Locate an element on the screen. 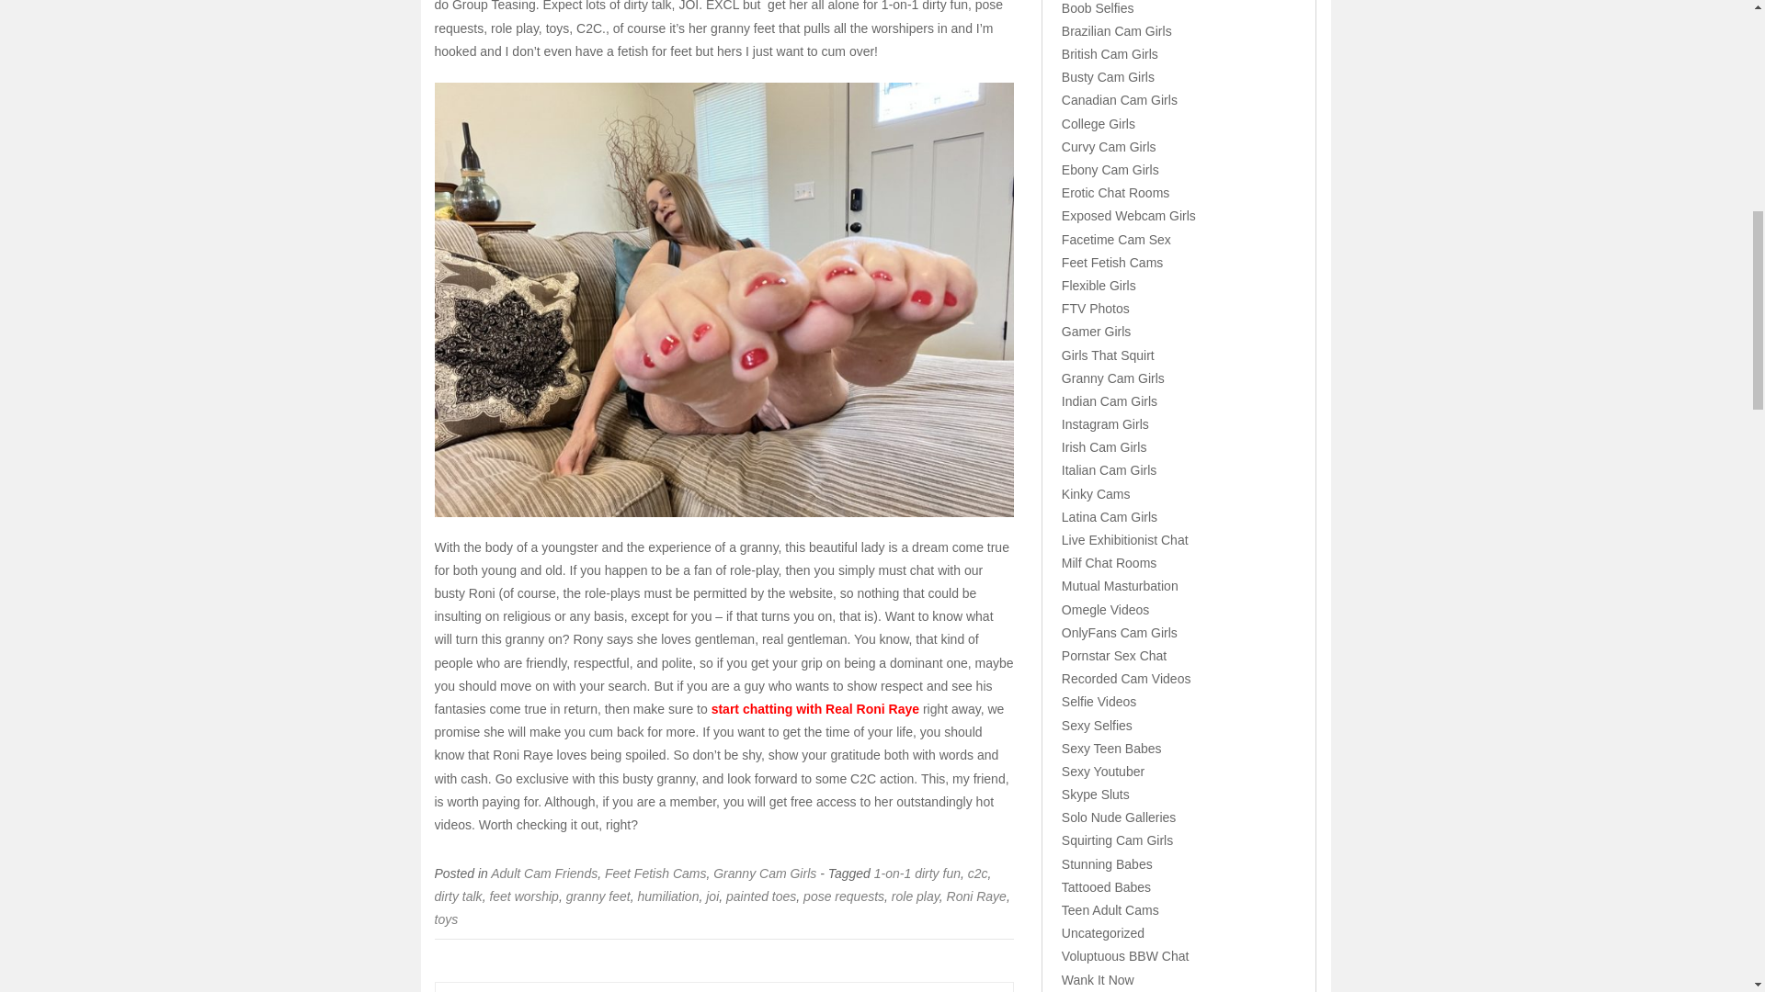  toys is located at coordinates (445, 919).